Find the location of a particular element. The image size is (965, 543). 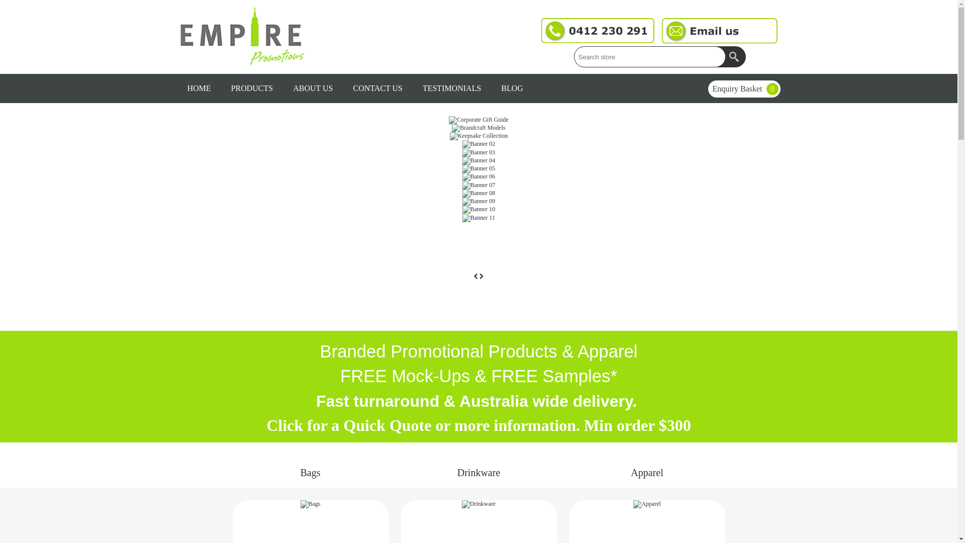

Apparel is located at coordinates (647, 473).